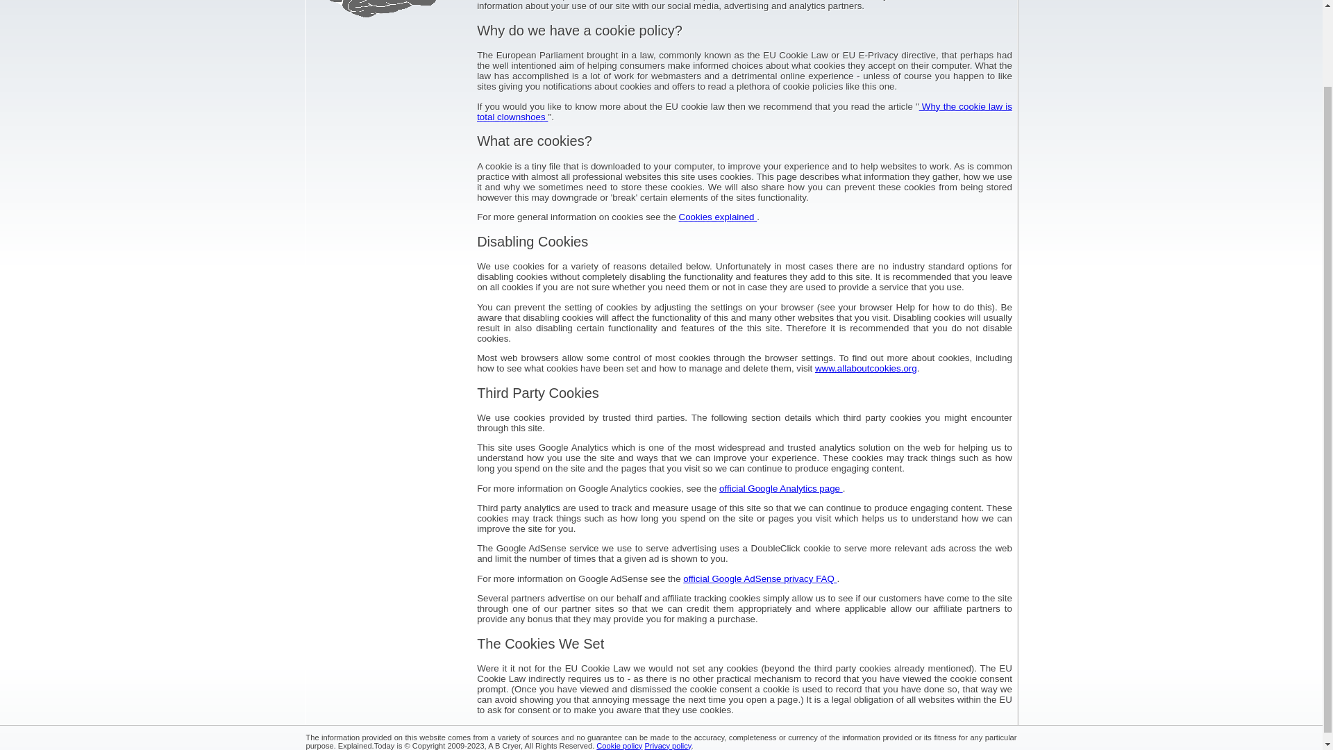 Image resolution: width=1333 pixels, height=750 pixels. What do you see at coordinates (718, 217) in the screenshot?
I see `Cookies explained` at bounding box center [718, 217].